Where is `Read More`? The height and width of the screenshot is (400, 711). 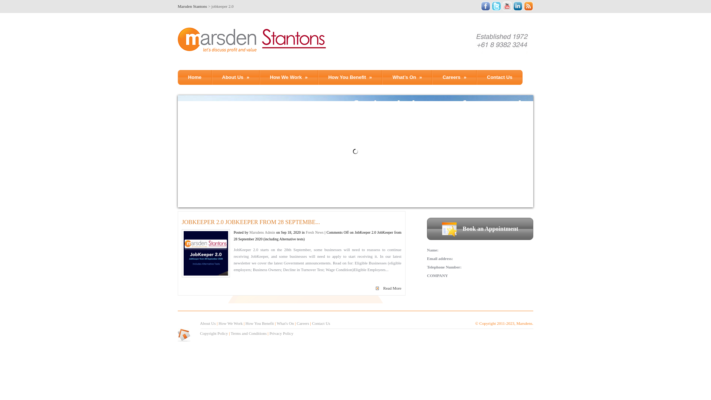 Read More is located at coordinates (393, 288).